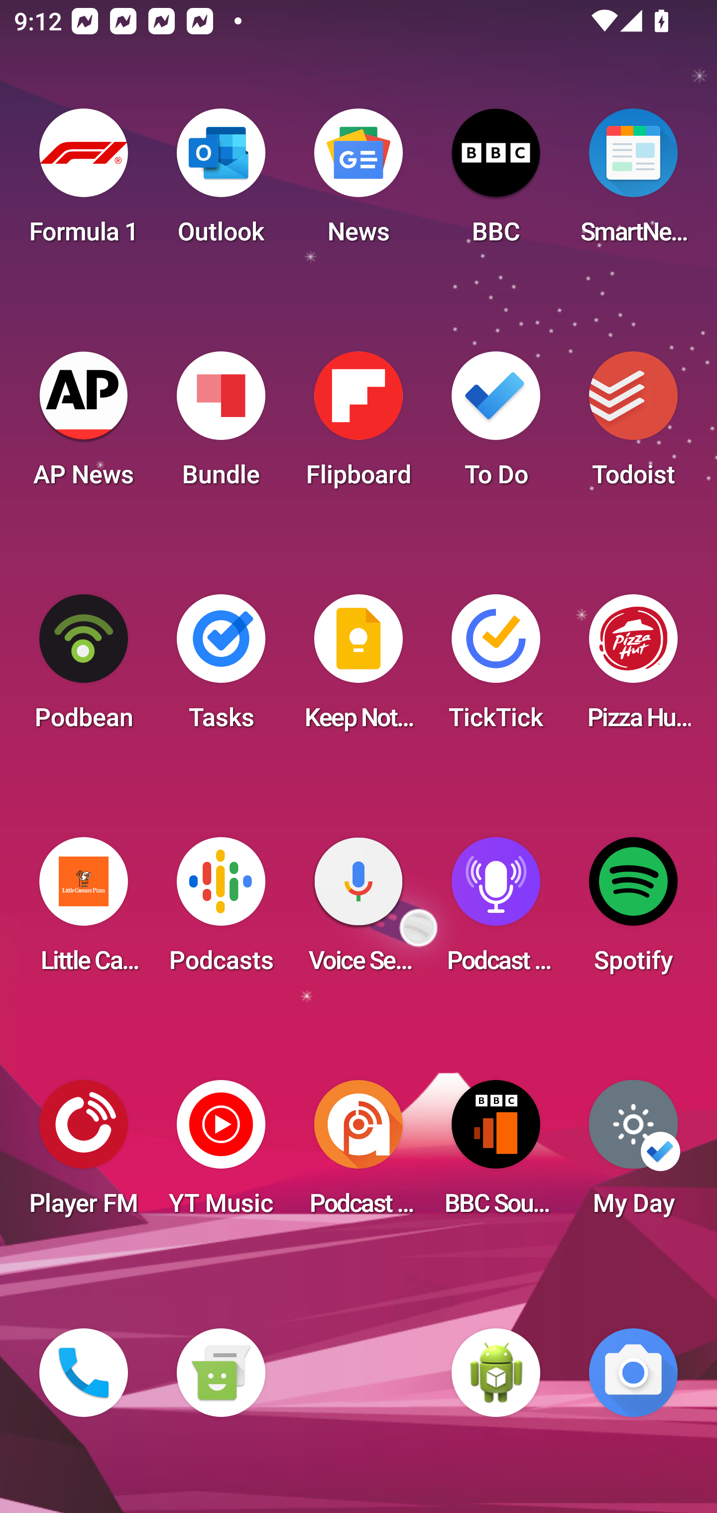  I want to click on To Do, so click(496, 425).